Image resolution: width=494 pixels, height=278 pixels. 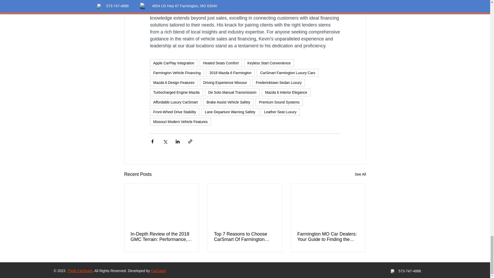 I want to click on Leather Seat Luxury, so click(x=280, y=112).